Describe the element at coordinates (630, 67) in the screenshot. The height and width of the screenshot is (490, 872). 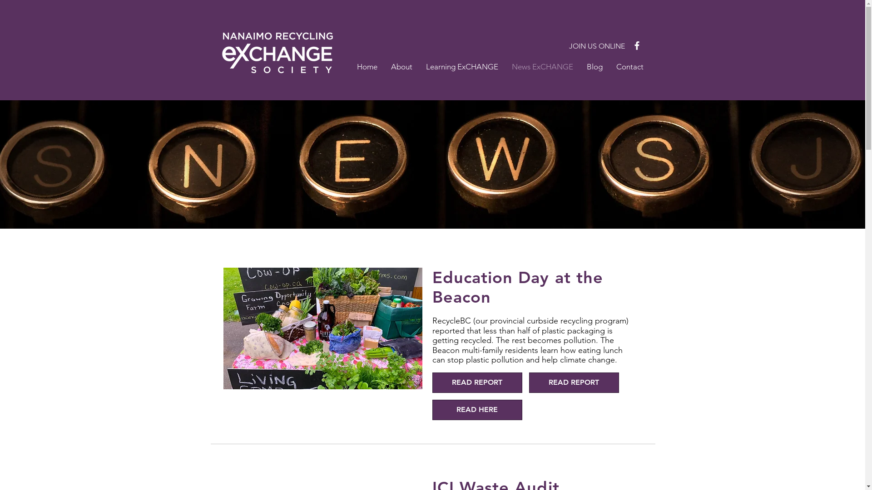
I see `Contact` at that location.